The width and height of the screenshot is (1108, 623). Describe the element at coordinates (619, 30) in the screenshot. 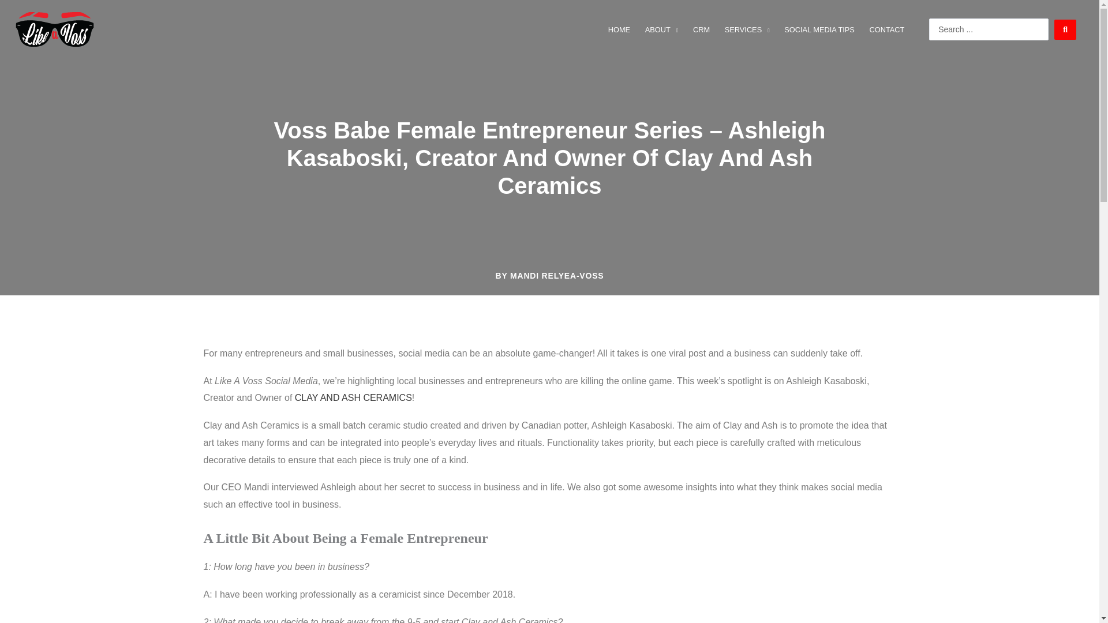

I see `HOME` at that location.